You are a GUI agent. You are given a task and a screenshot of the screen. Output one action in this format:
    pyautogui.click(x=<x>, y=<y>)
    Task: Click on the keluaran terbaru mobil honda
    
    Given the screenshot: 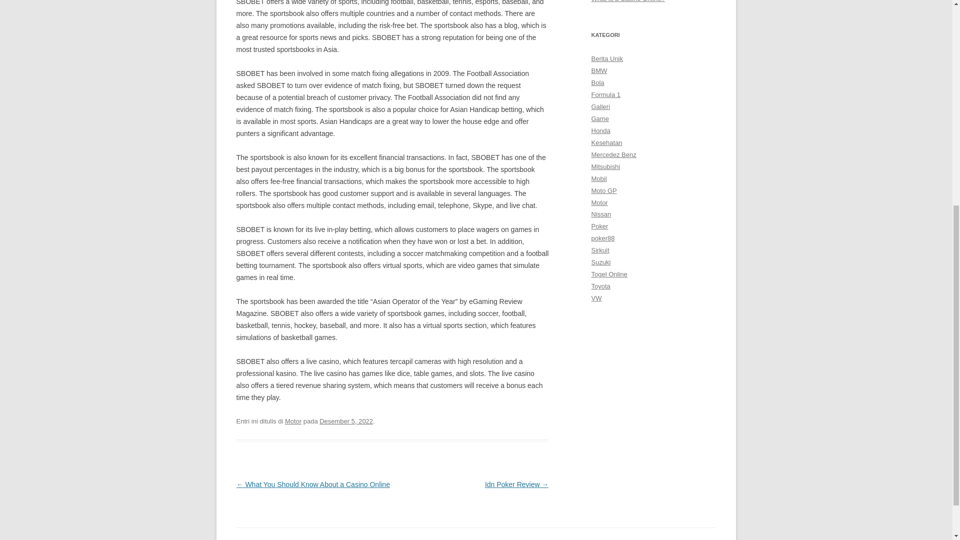 What is the action you would take?
    pyautogui.click(x=600, y=130)
    